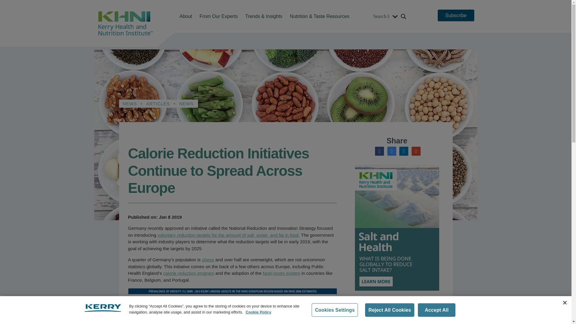 The width and height of the screenshot is (576, 324). What do you see at coordinates (218, 16) in the screenshot?
I see `From Our Experts` at bounding box center [218, 16].